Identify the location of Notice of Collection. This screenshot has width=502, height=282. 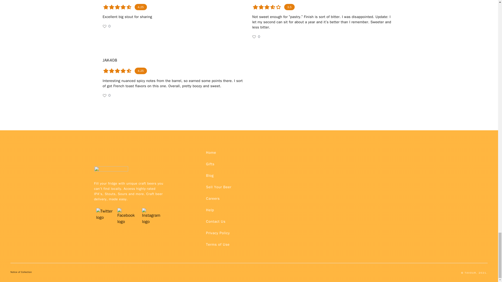
(21, 273).